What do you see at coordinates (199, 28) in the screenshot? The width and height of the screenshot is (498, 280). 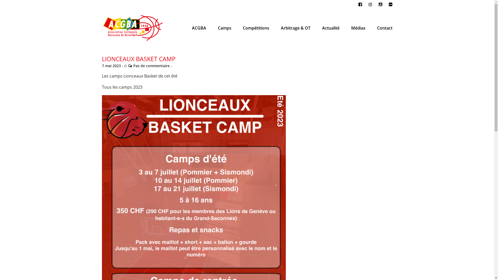 I see `ACGBA` at bounding box center [199, 28].